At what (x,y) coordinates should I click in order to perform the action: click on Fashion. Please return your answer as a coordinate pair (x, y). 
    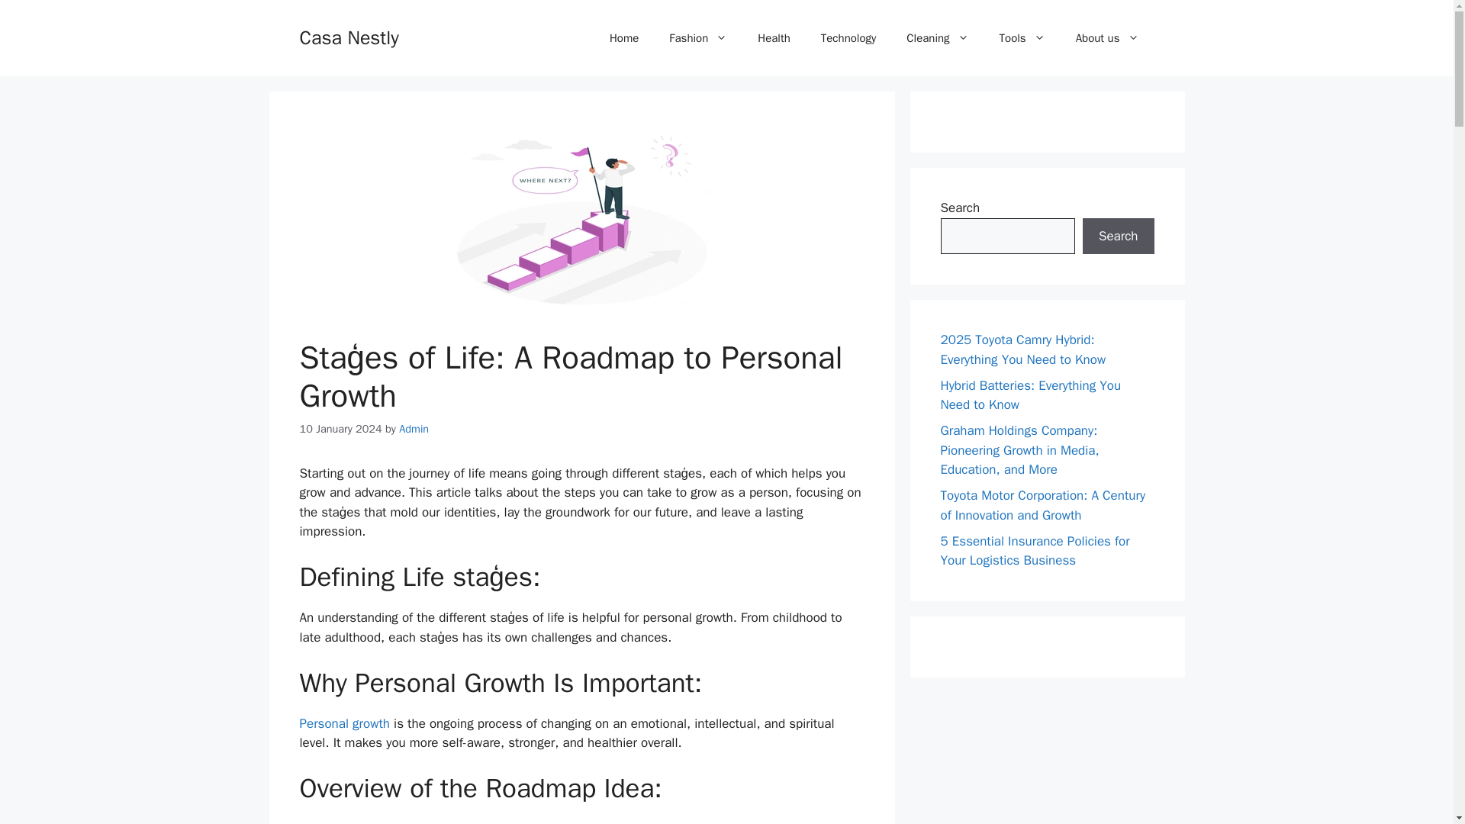
    Looking at the image, I should click on (697, 38).